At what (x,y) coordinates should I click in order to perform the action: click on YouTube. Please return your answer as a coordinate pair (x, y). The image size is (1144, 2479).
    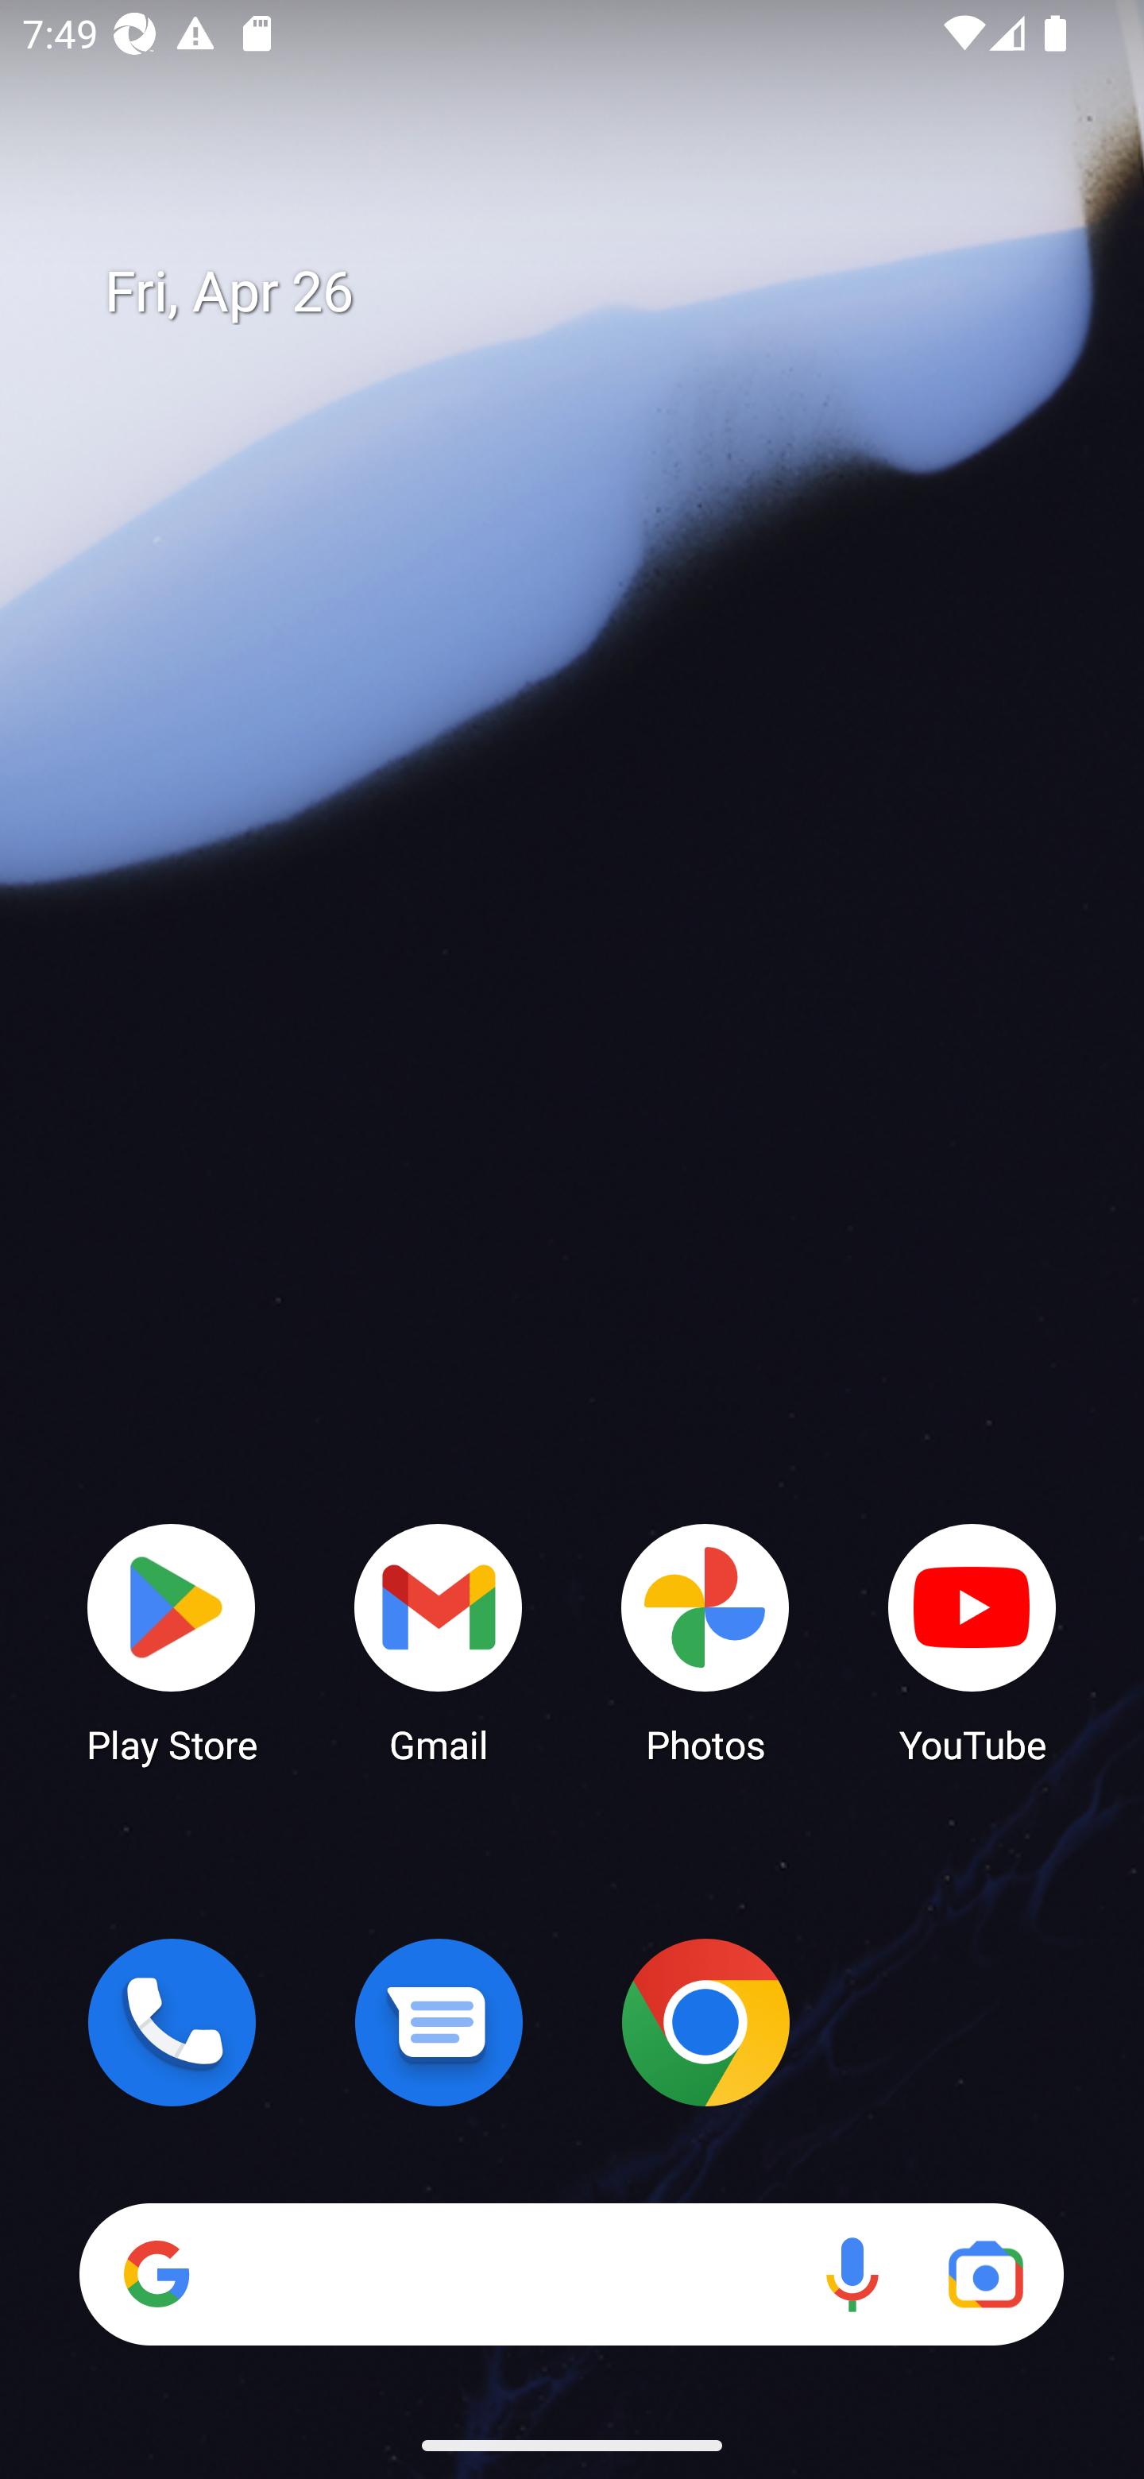
    Looking at the image, I should click on (972, 1642).